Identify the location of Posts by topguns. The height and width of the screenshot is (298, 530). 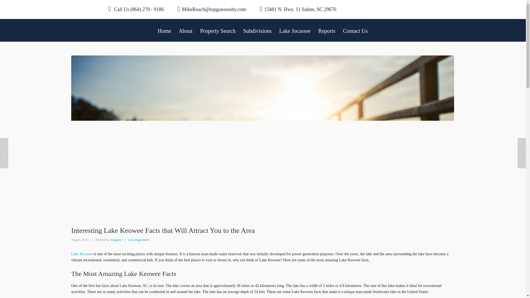
(116, 240).